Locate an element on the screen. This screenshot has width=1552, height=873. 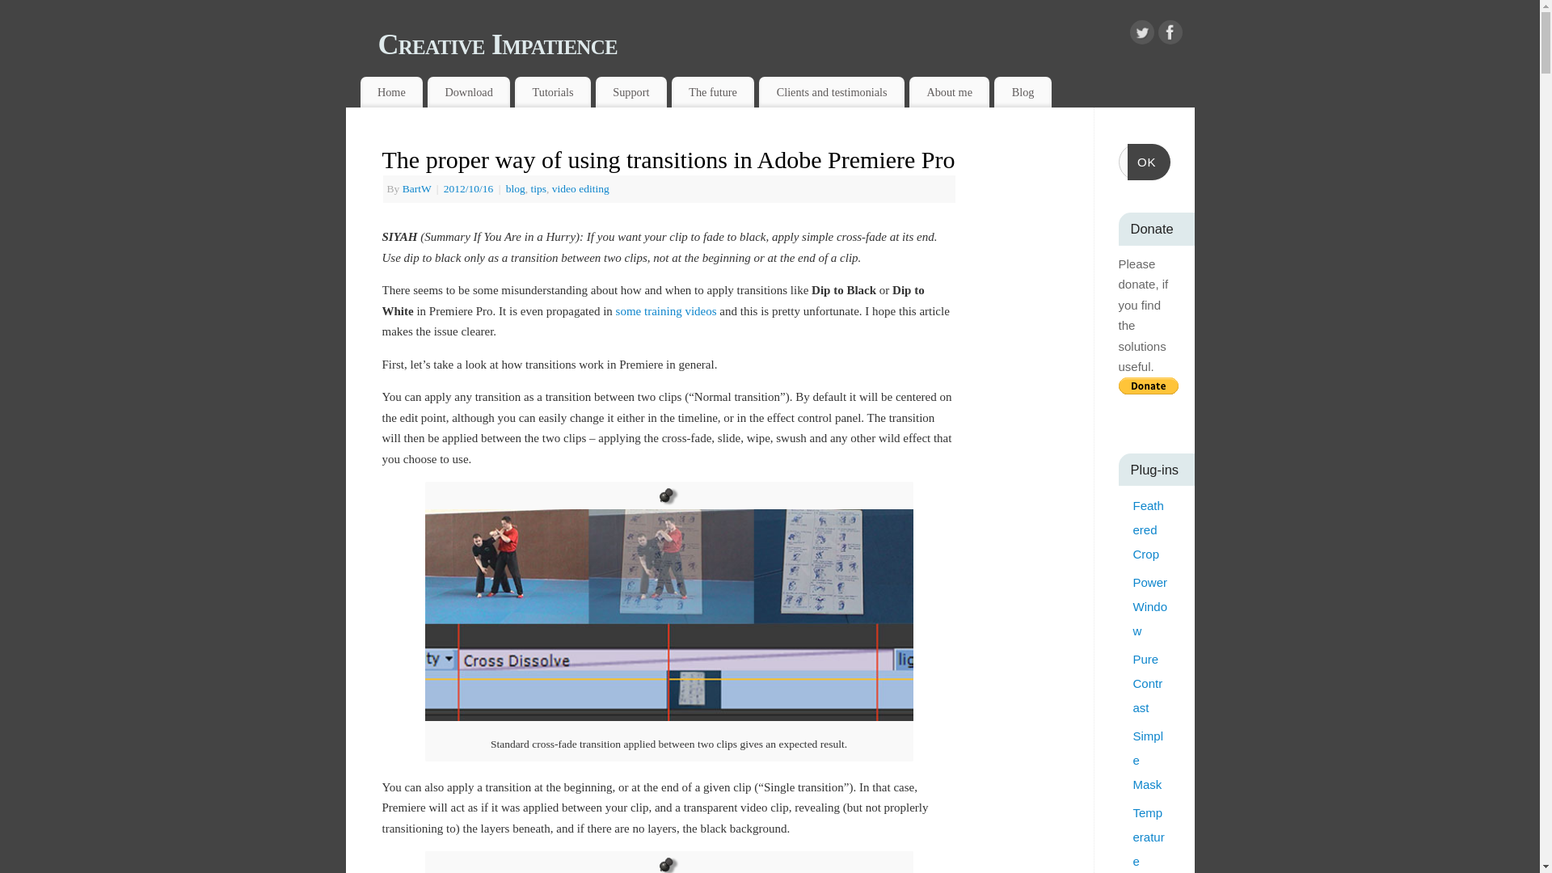
Download is located at coordinates (469, 92).